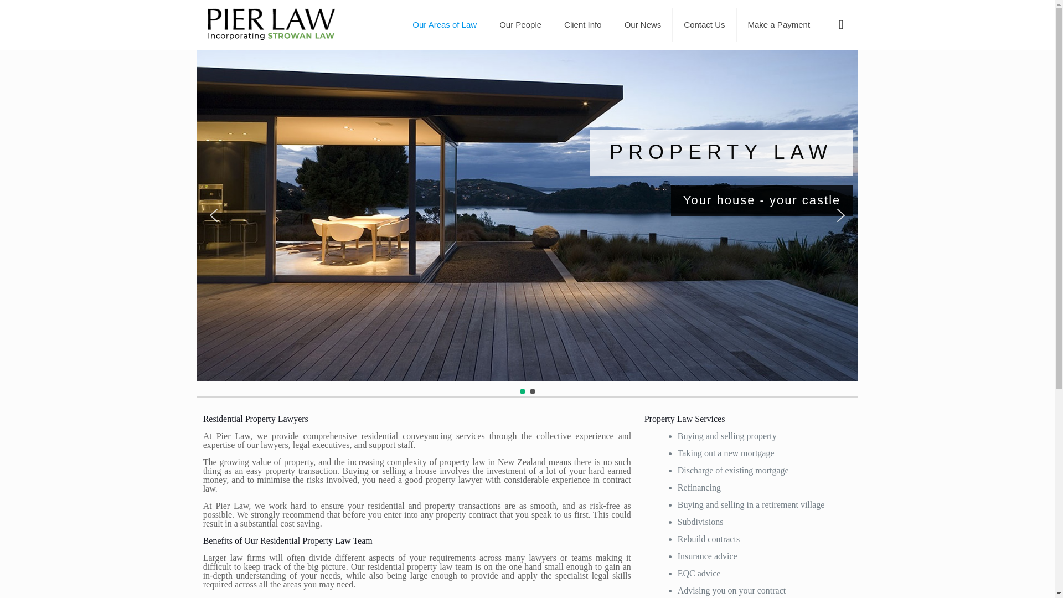 This screenshot has width=1063, height=598. I want to click on Client Info, so click(582, 24).